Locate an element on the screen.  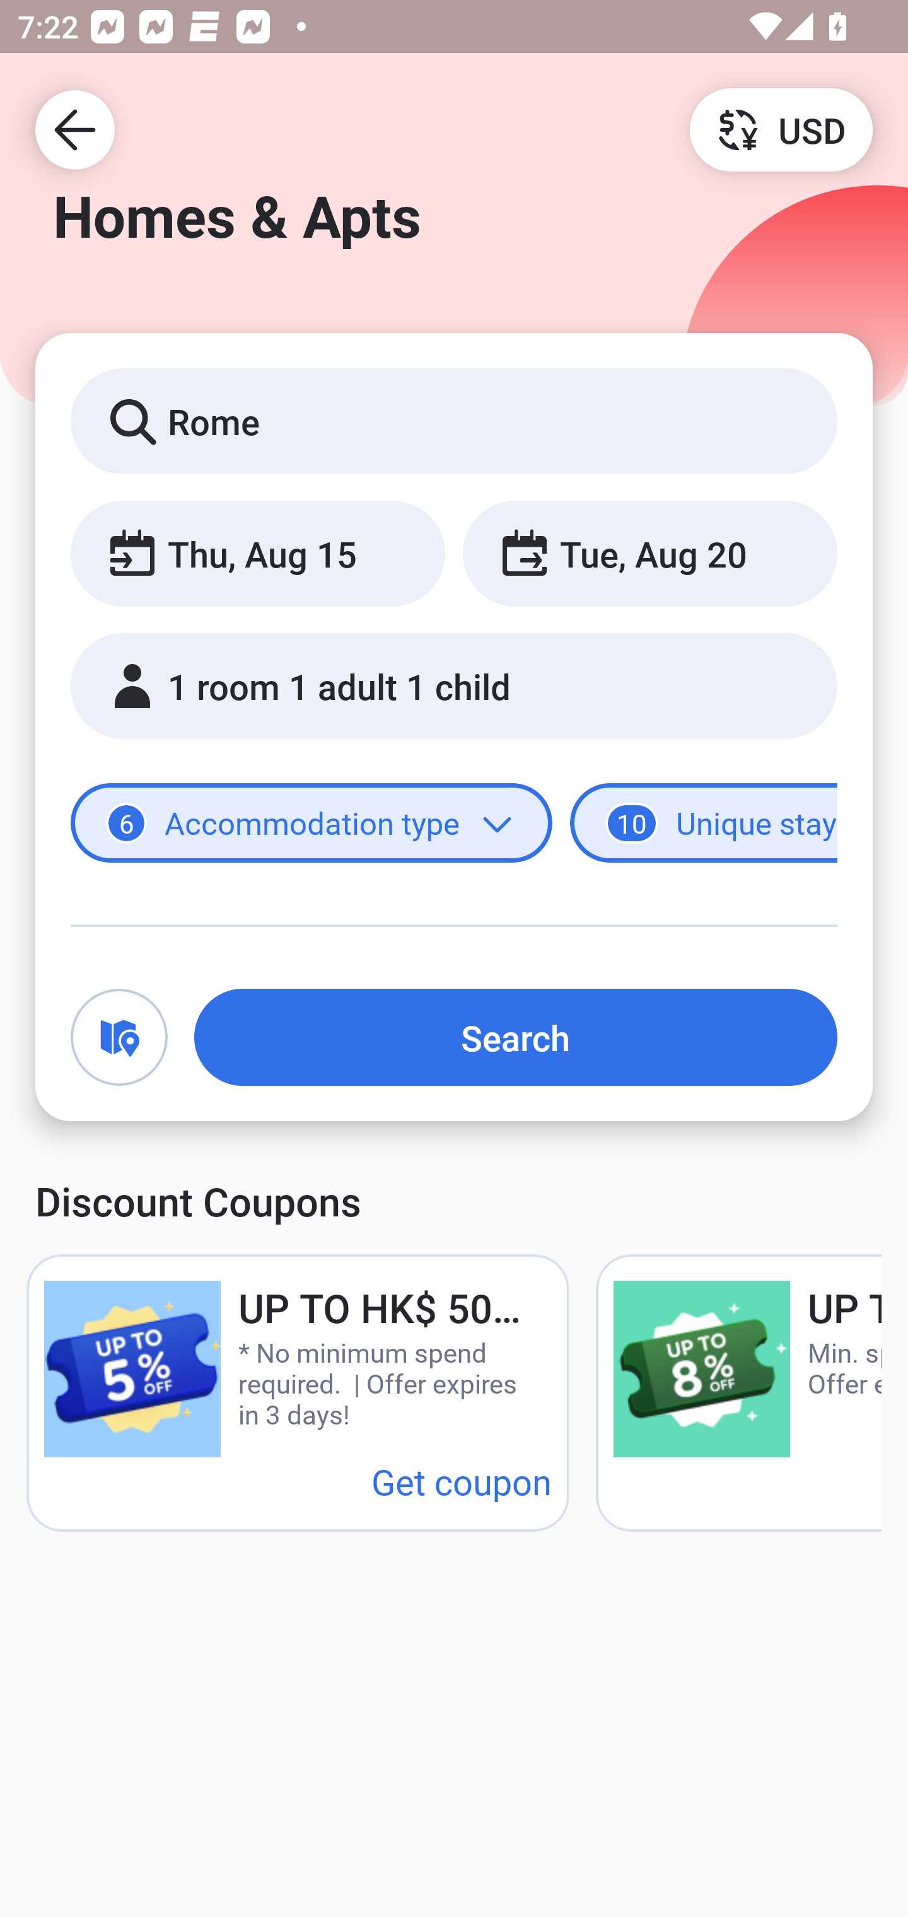
USD is located at coordinates (781, 129).